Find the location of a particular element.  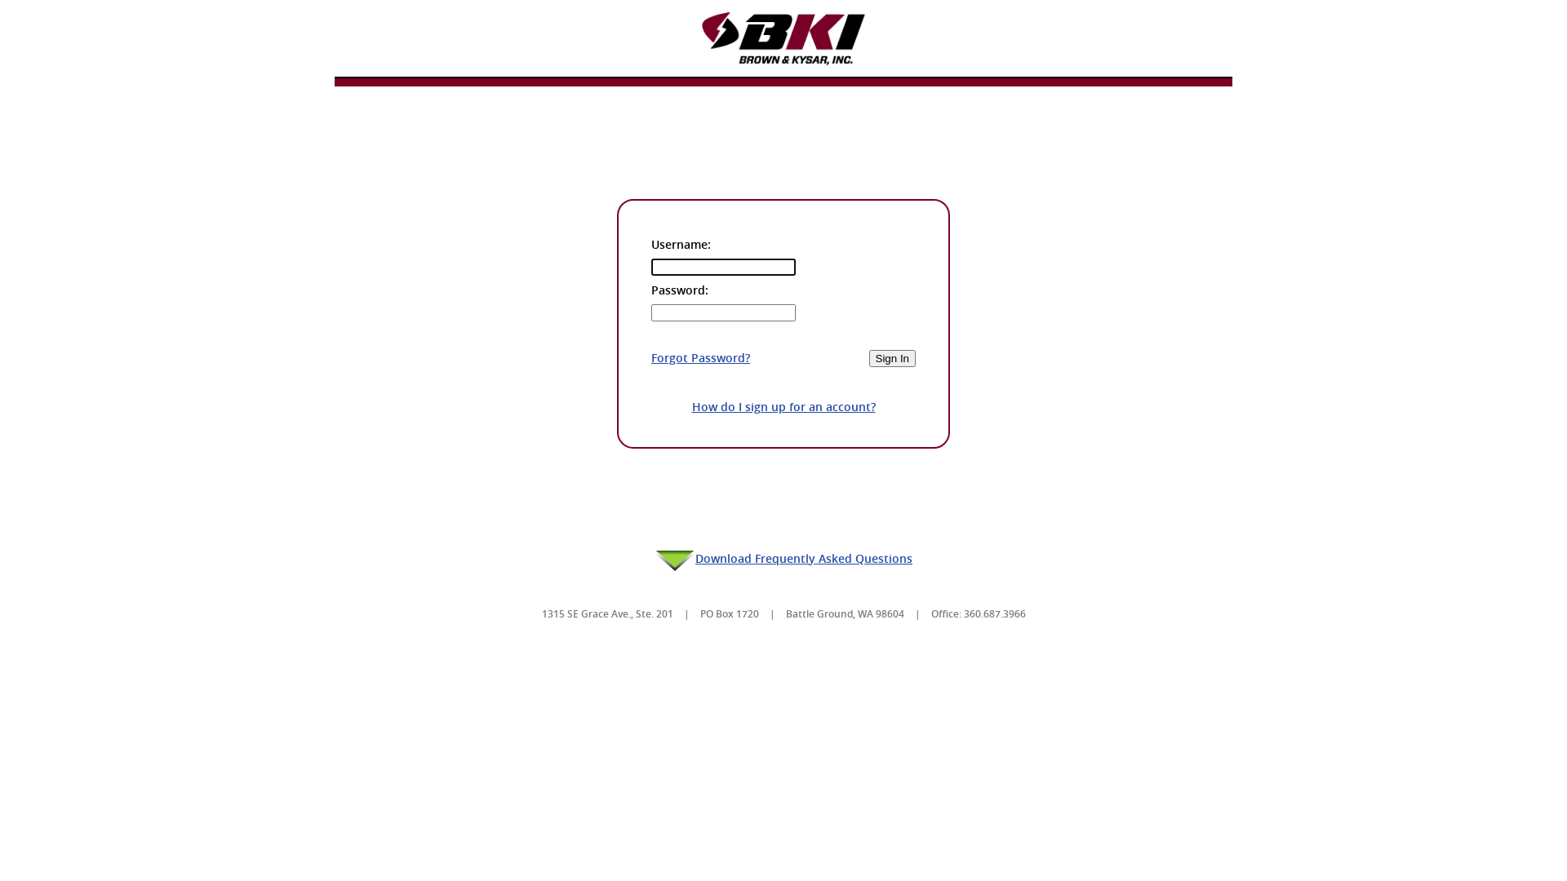

Forgot Password? is located at coordinates (700, 357).